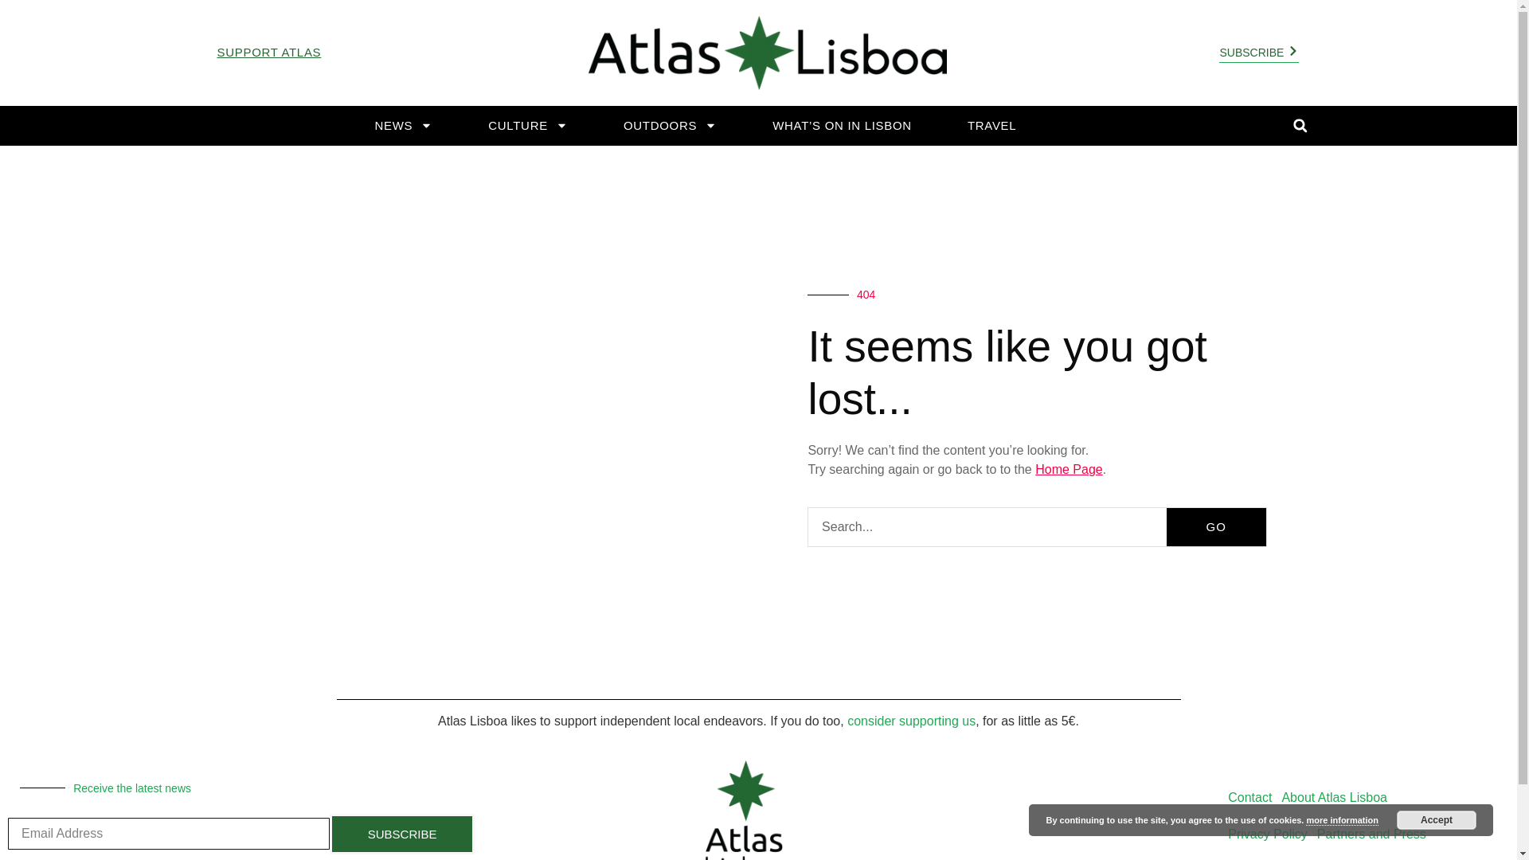  What do you see at coordinates (991, 126) in the screenshot?
I see `TRAVEL` at bounding box center [991, 126].